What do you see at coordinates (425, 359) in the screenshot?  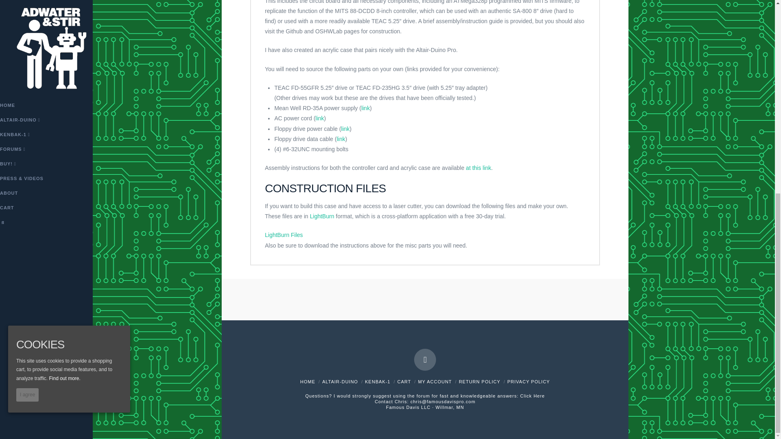 I see `Facebook` at bounding box center [425, 359].